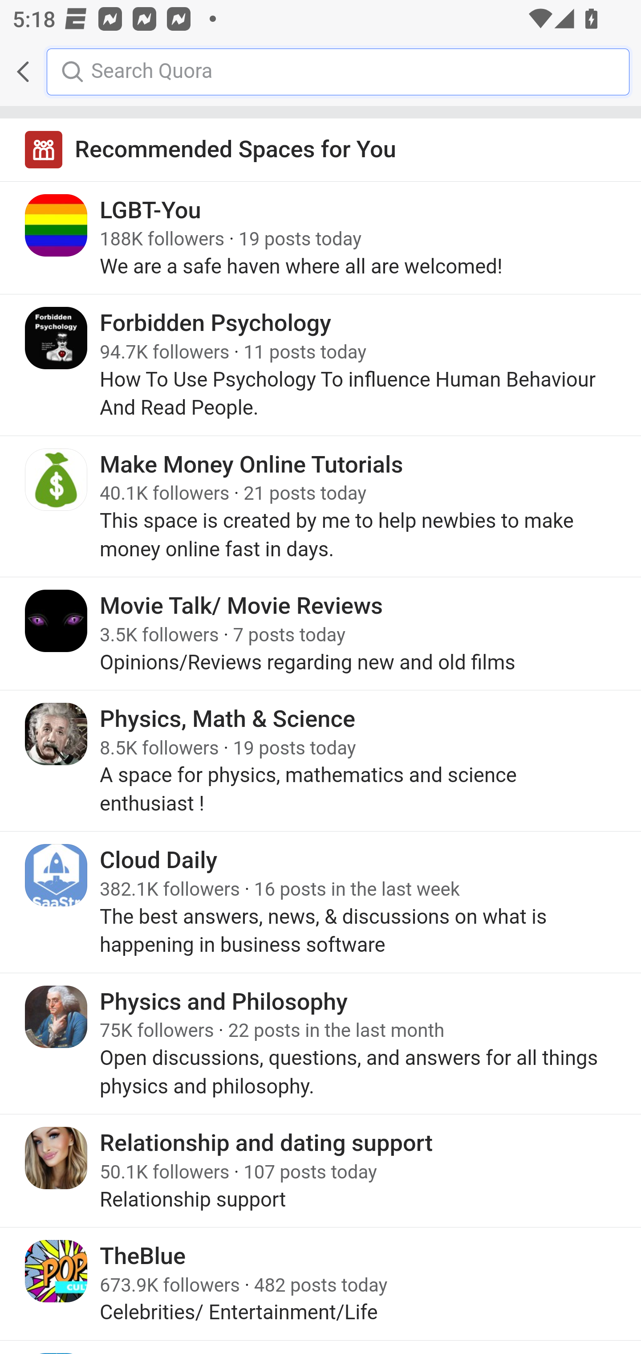  Describe the element at coordinates (57, 338) in the screenshot. I see `Icon for Forbidden Psychology` at that location.